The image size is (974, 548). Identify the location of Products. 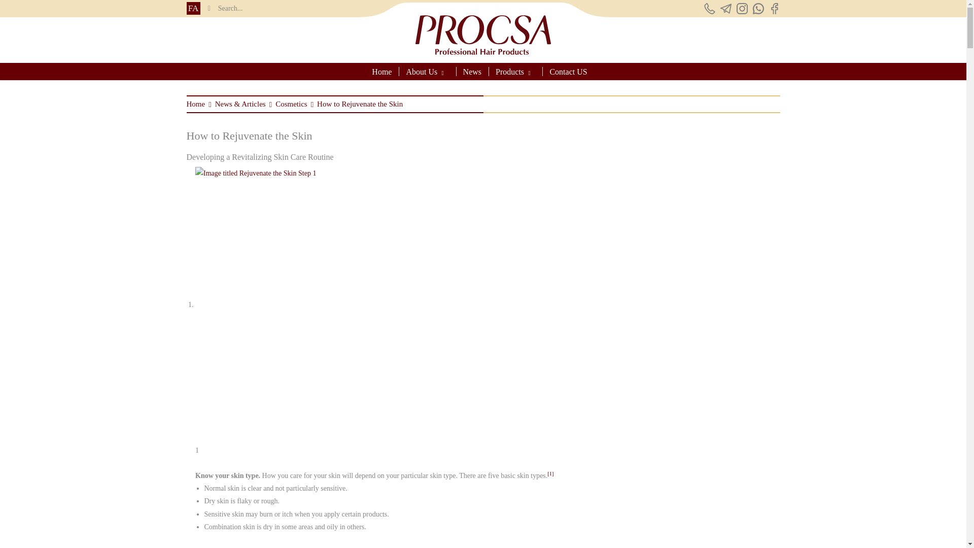
(511, 71).